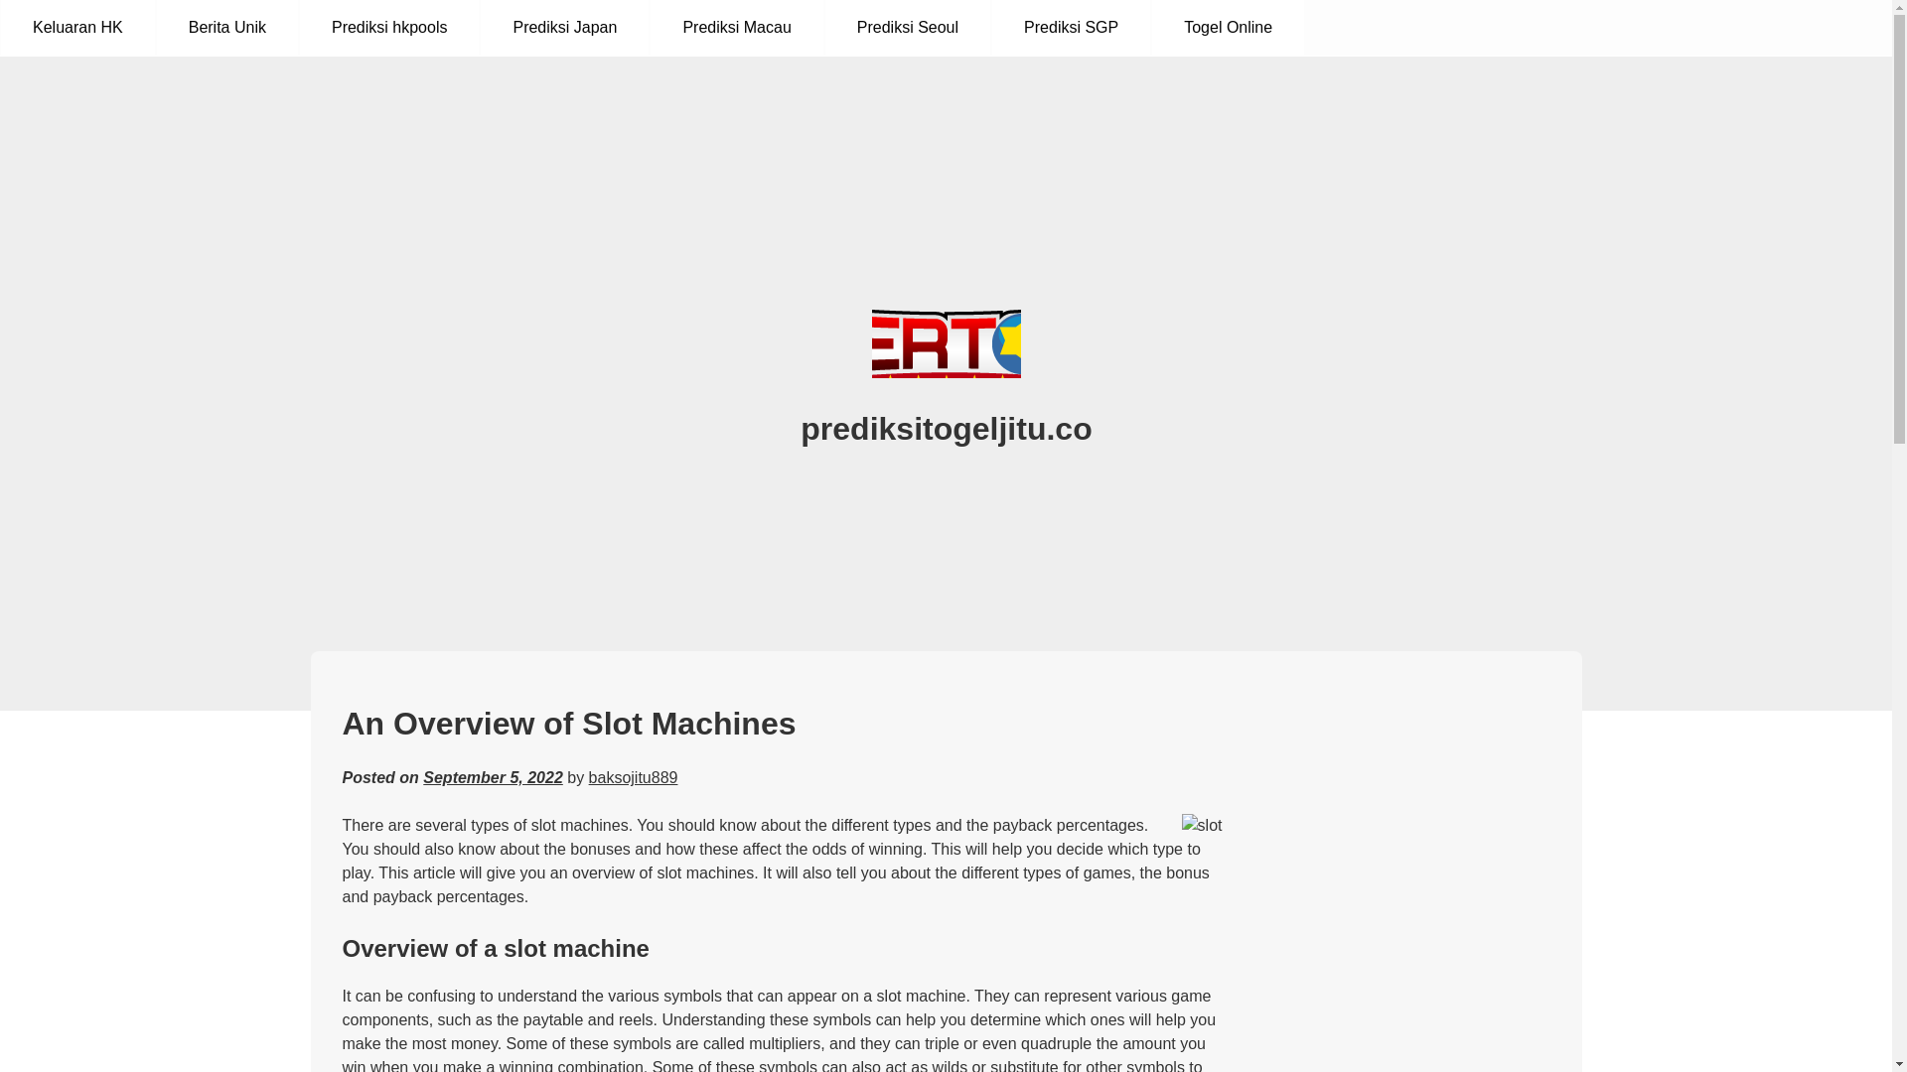  I want to click on Prediksi Macau, so click(735, 28).